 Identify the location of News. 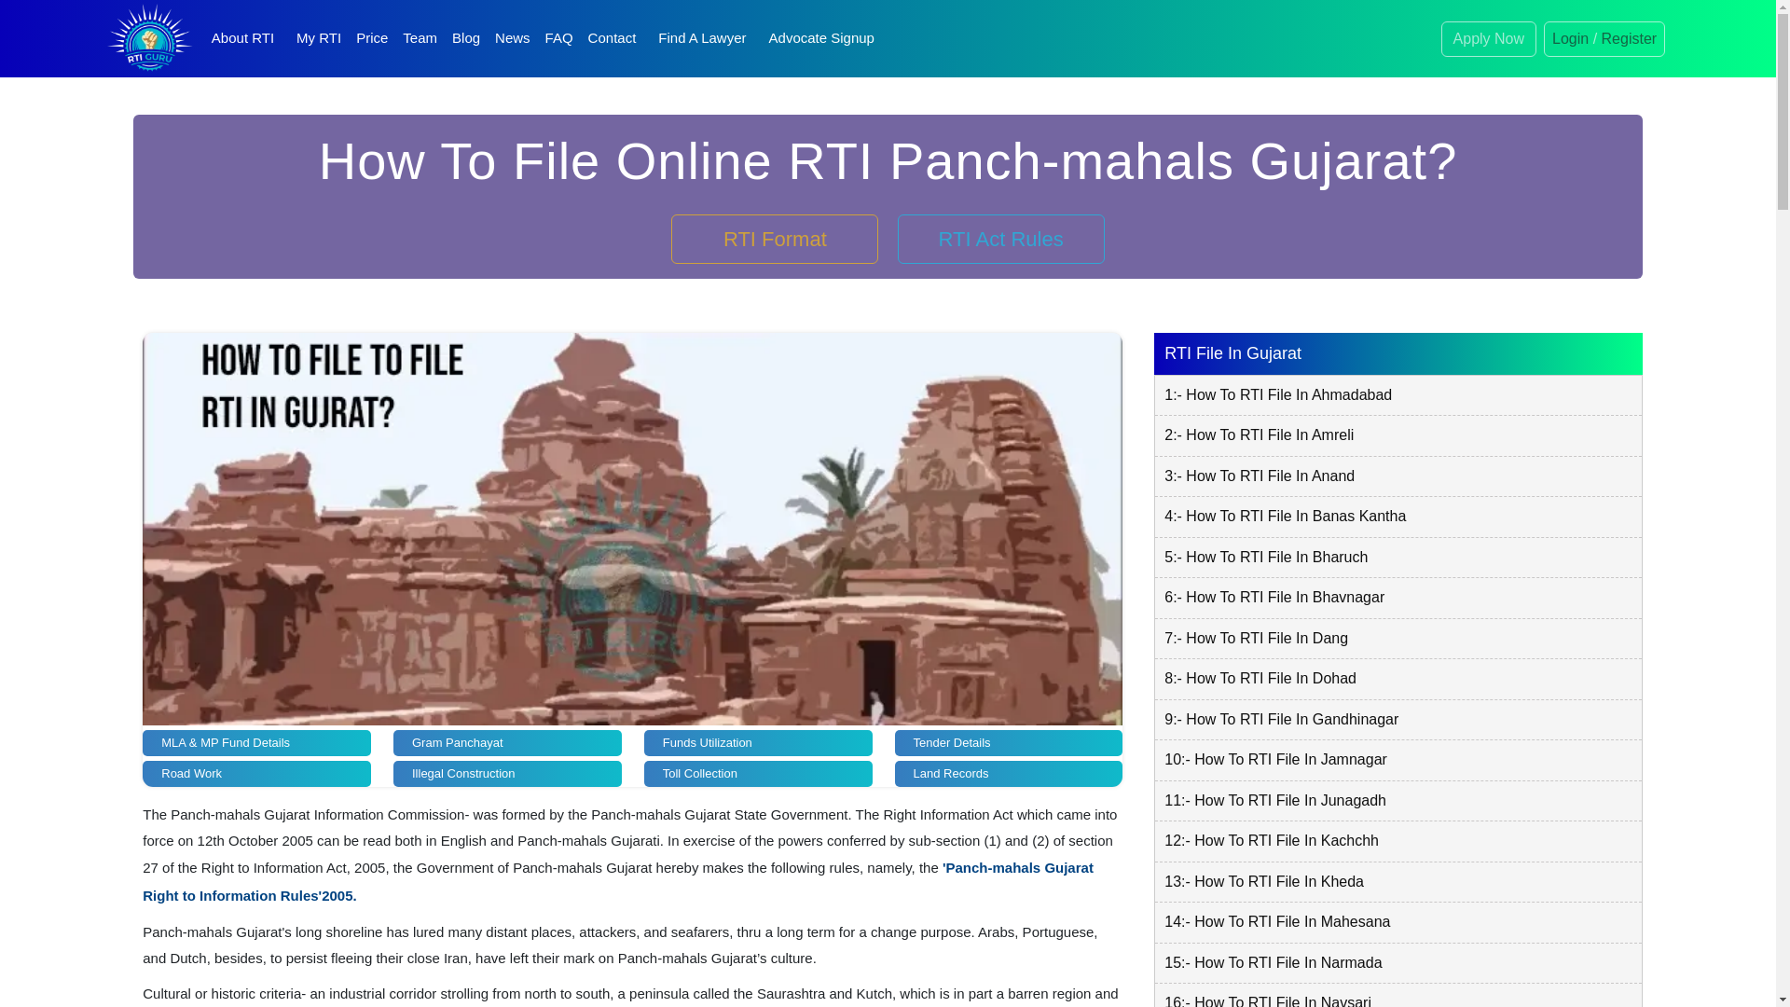
(513, 37).